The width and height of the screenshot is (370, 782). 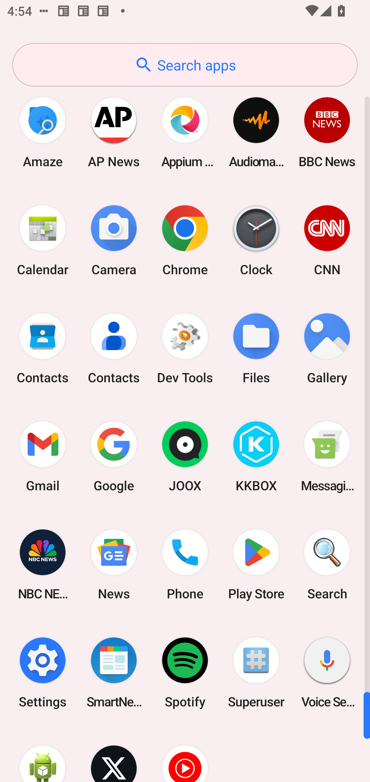 I want to click on Chrome, so click(x=185, y=240).